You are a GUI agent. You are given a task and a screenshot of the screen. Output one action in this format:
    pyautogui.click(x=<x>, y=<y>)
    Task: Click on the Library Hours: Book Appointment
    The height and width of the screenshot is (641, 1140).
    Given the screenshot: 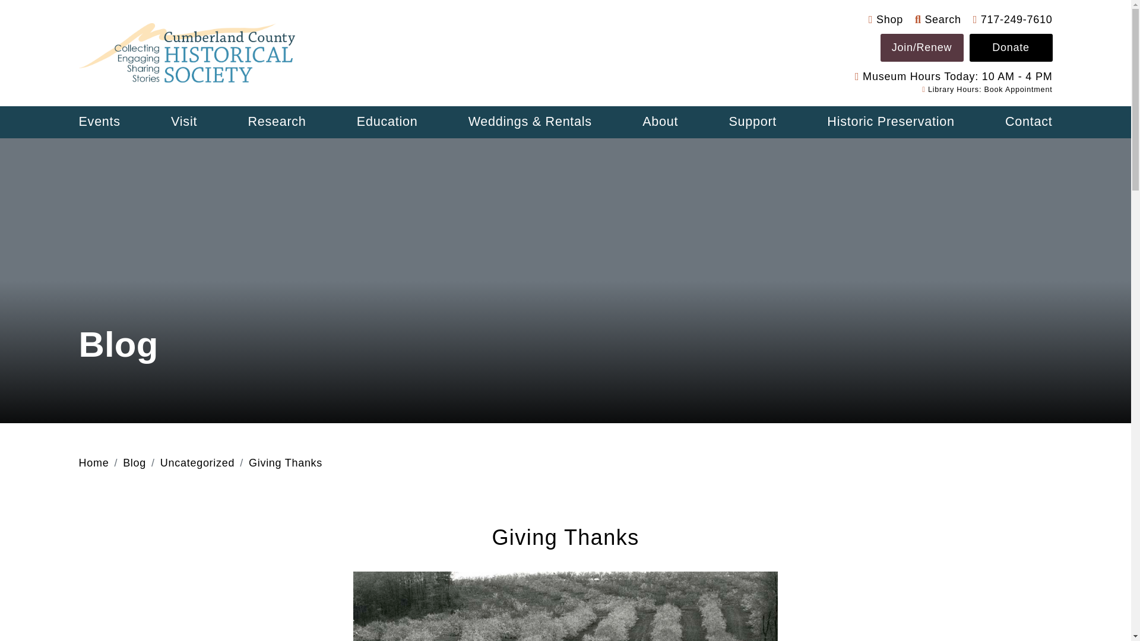 What is the action you would take?
    pyautogui.click(x=987, y=89)
    